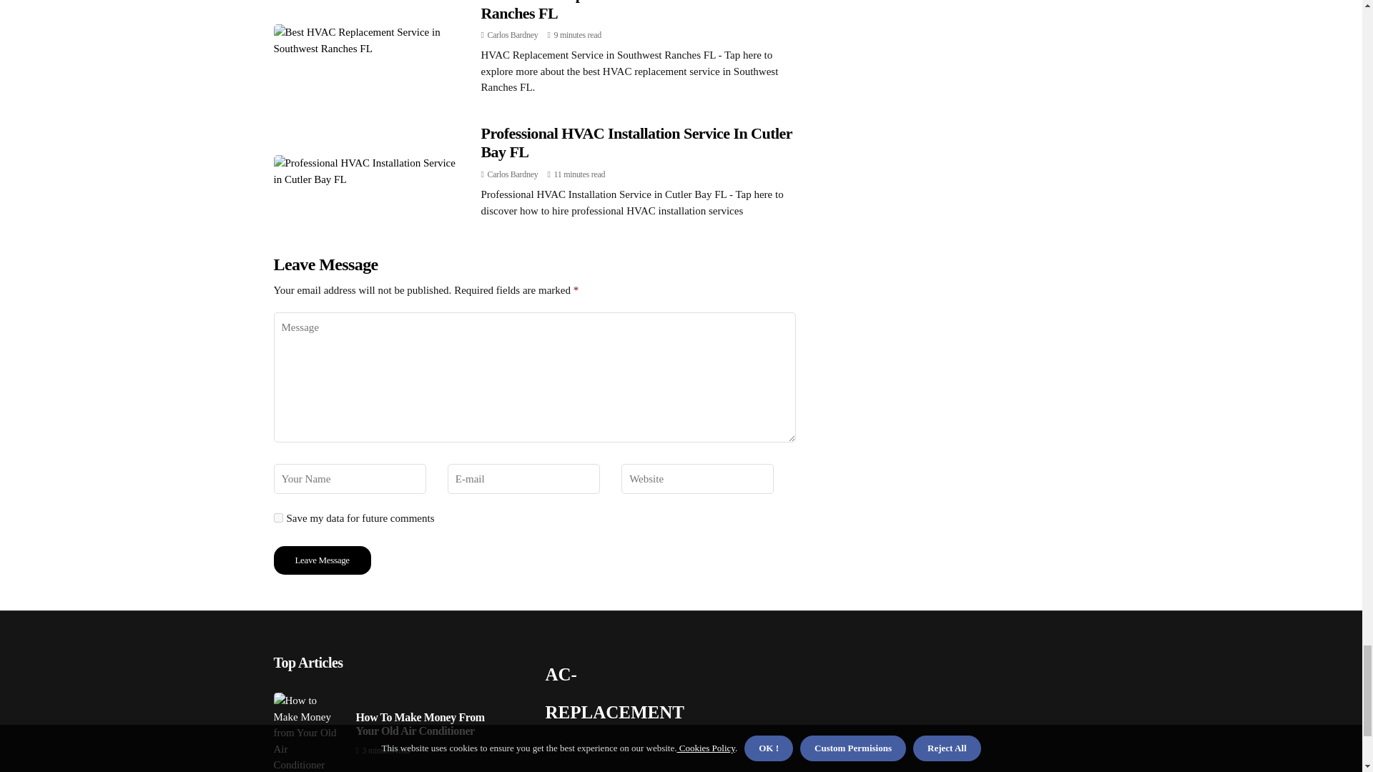 This screenshot has width=1373, height=772. Describe the element at coordinates (322, 560) in the screenshot. I see `Leave Message` at that location.